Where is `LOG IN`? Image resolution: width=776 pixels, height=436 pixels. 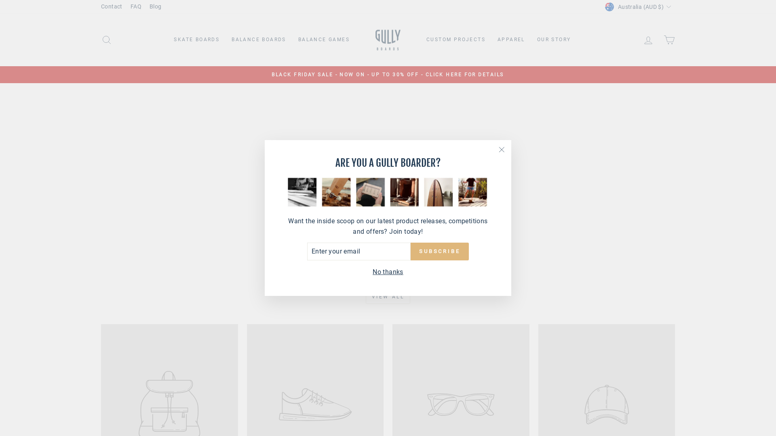
LOG IN is located at coordinates (648, 40).